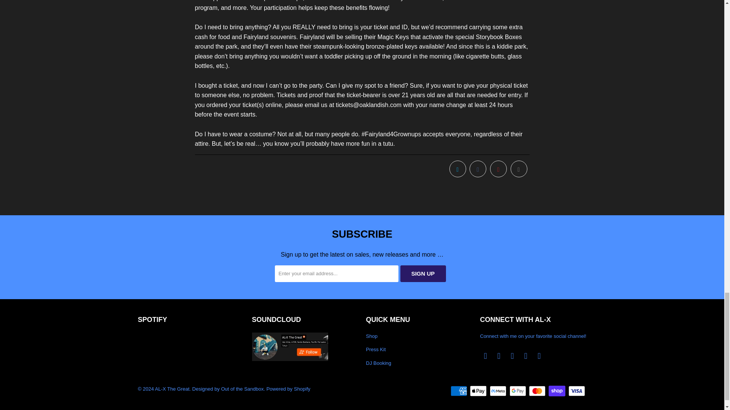  What do you see at coordinates (375, 349) in the screenshot?
I see `Press Kit` at bounding box center [375, 349].